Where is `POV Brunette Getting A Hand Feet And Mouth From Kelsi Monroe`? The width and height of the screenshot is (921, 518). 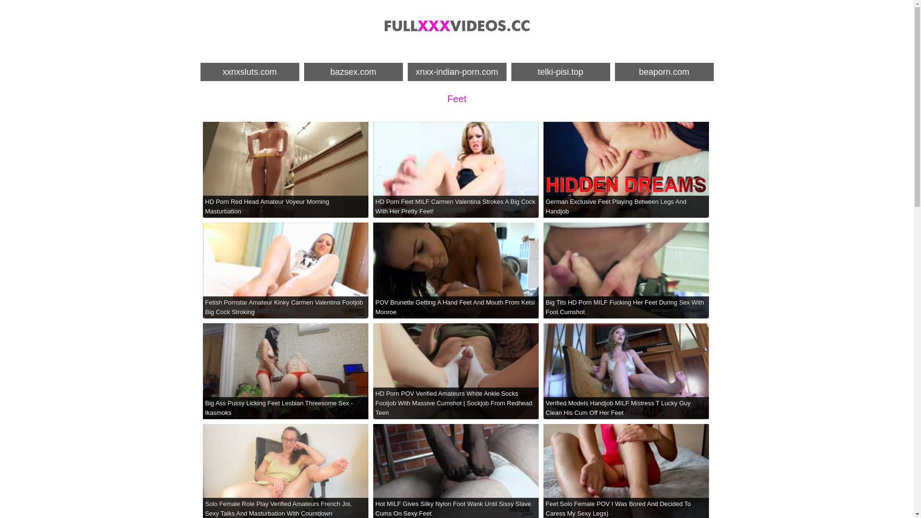 POV Brunette Getting A Hand Feet And Mouth From Kelsi Monroe is located at coordinates (456, 271).